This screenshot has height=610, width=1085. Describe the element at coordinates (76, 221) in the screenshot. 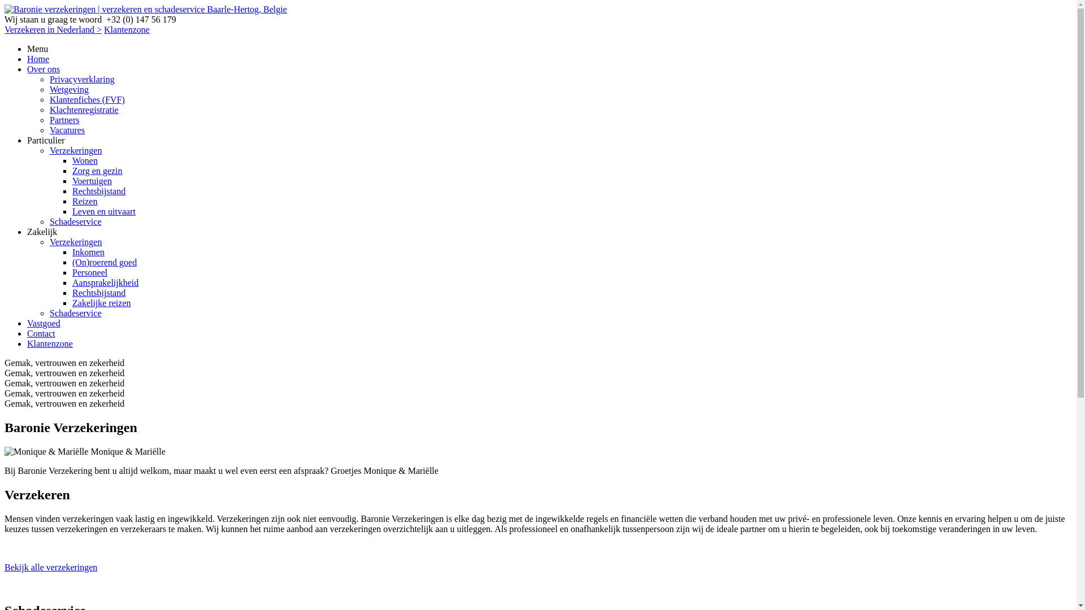

I see `Schadeservice` at that location.